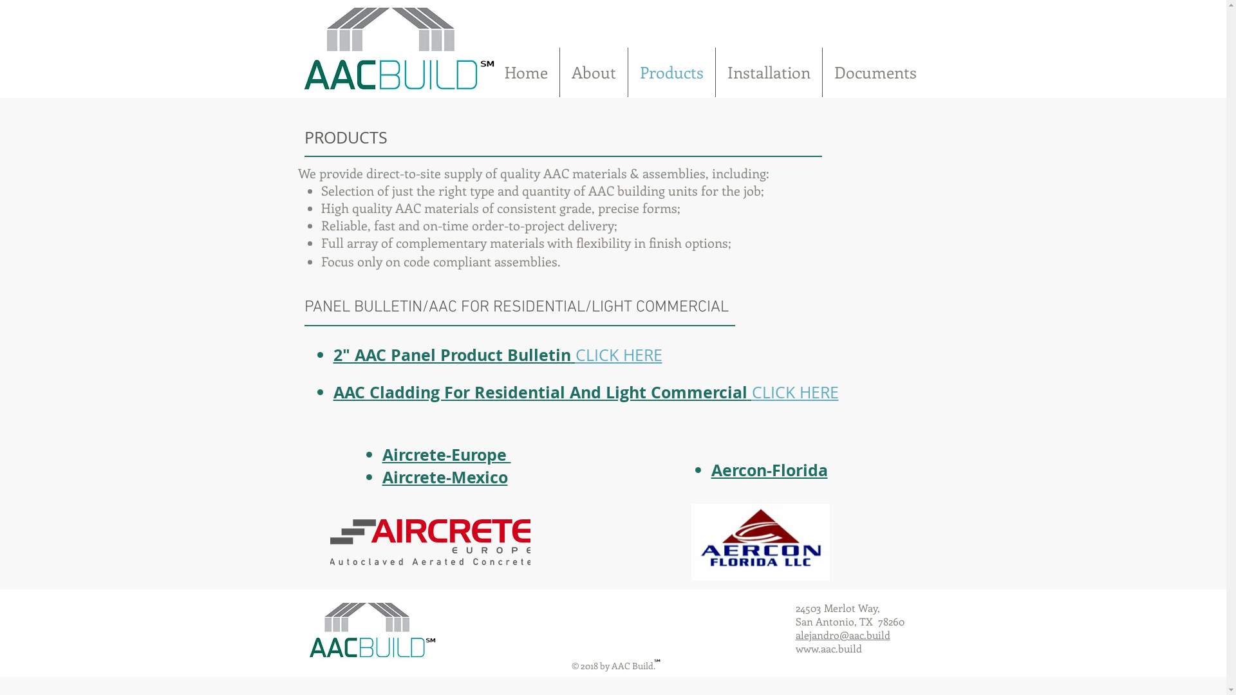 The image size is (1236, 695). What do you see at coordinates (447, 454) in the screenshot?
I see `Aircrete-Europe ` at bounding box center [447, 454].